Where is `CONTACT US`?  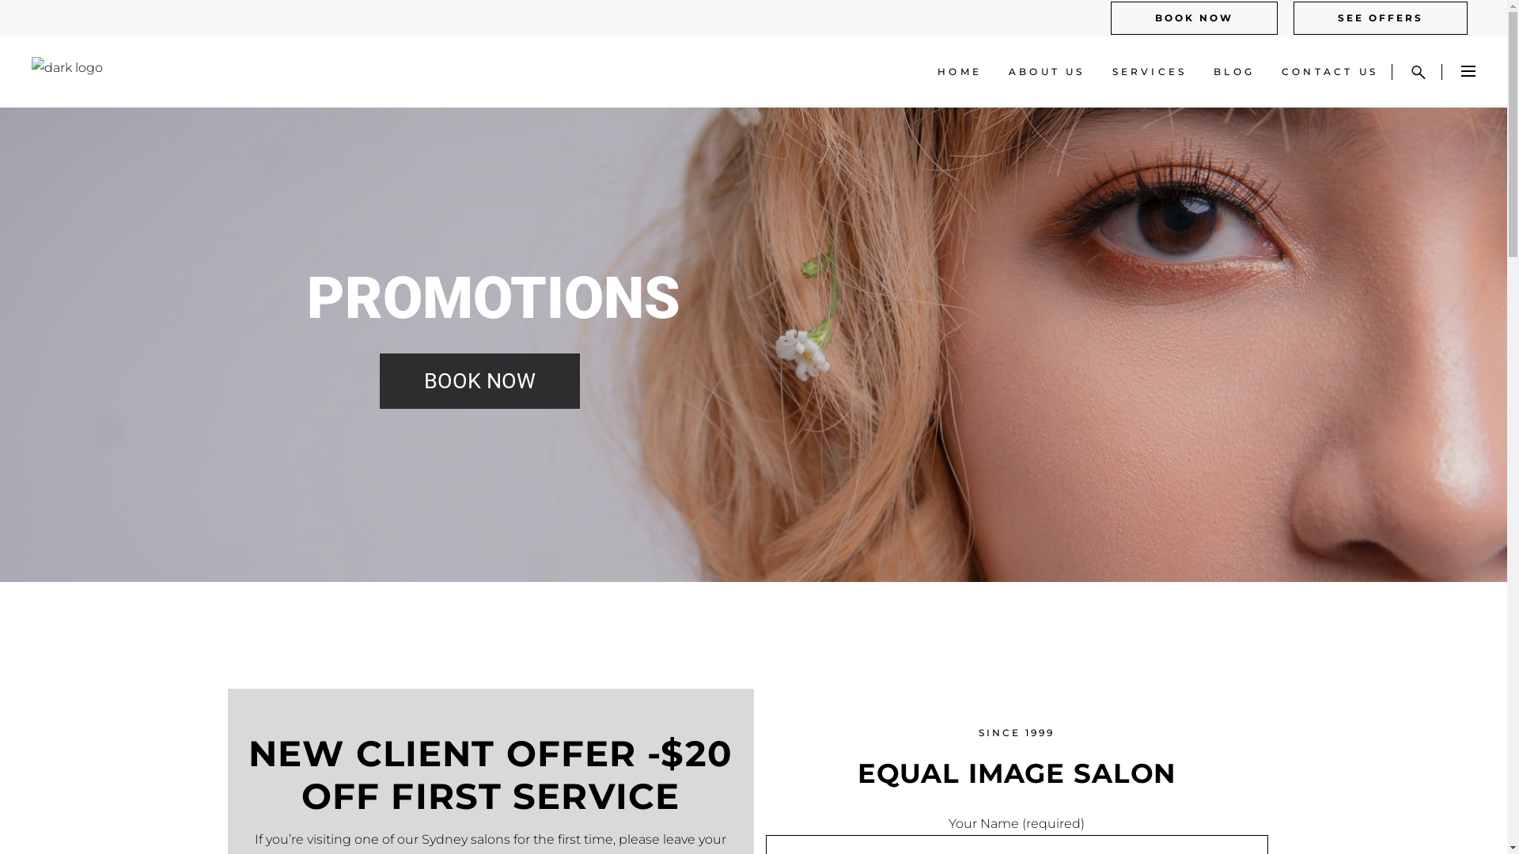
CONTACT US is located at coordinates (1330, 72).